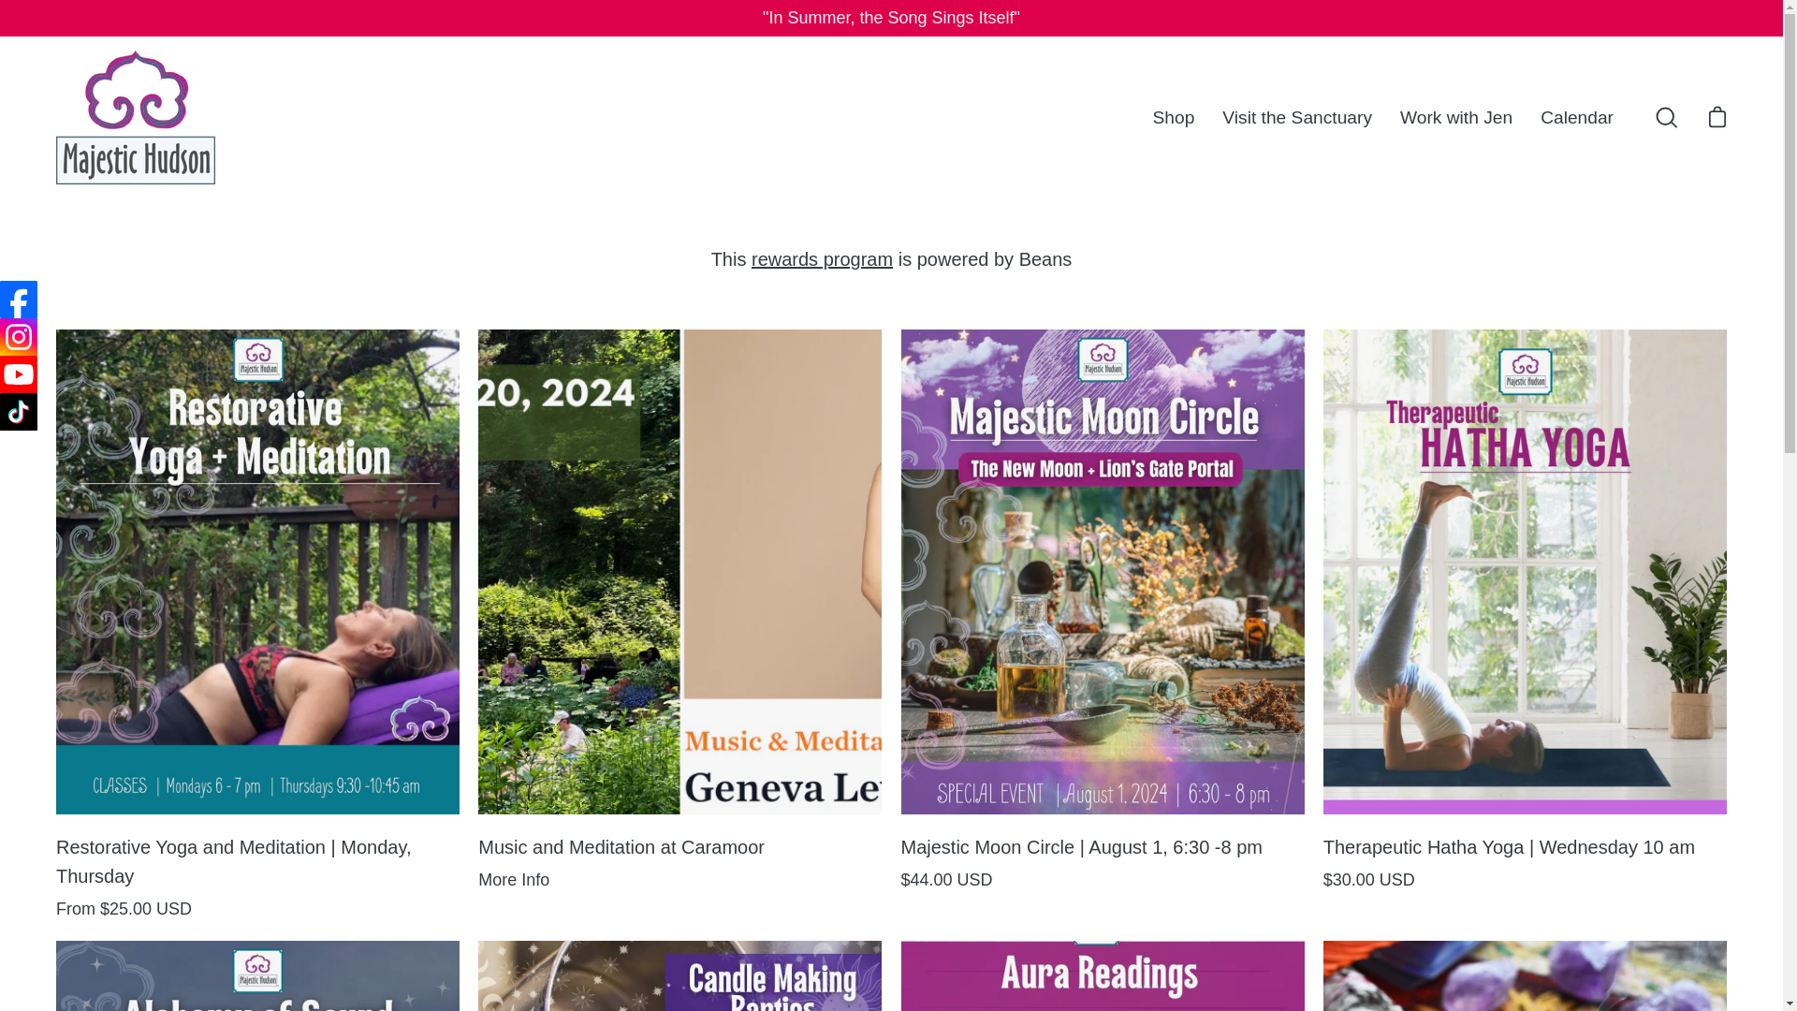 Image resolution: width=1797 pixels, height=1011 pixels. What do you see at coordinates (19, 412) in the screenshot?
I see `TikTok` at bounding box center [19, 412].